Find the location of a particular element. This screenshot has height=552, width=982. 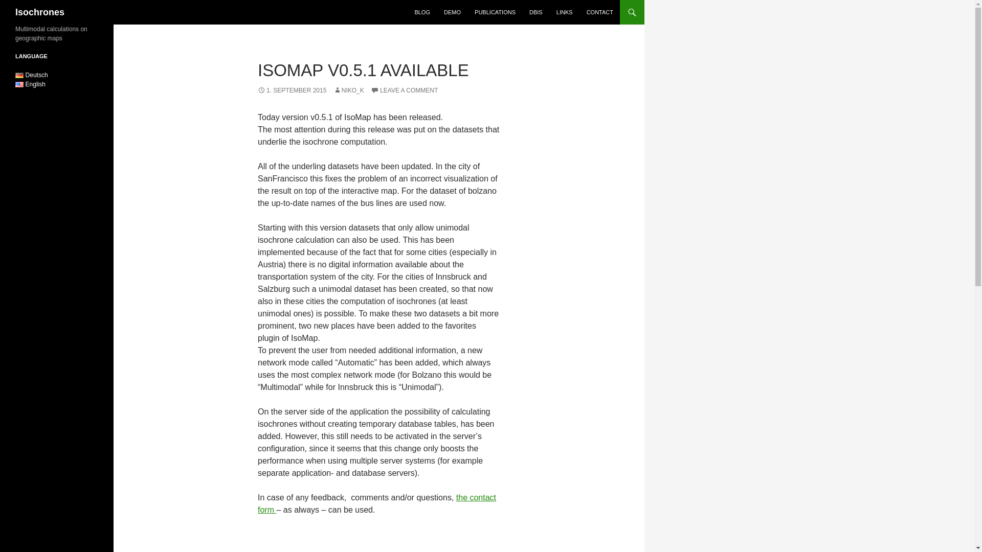

Contact is located at coordinates (376, 503).